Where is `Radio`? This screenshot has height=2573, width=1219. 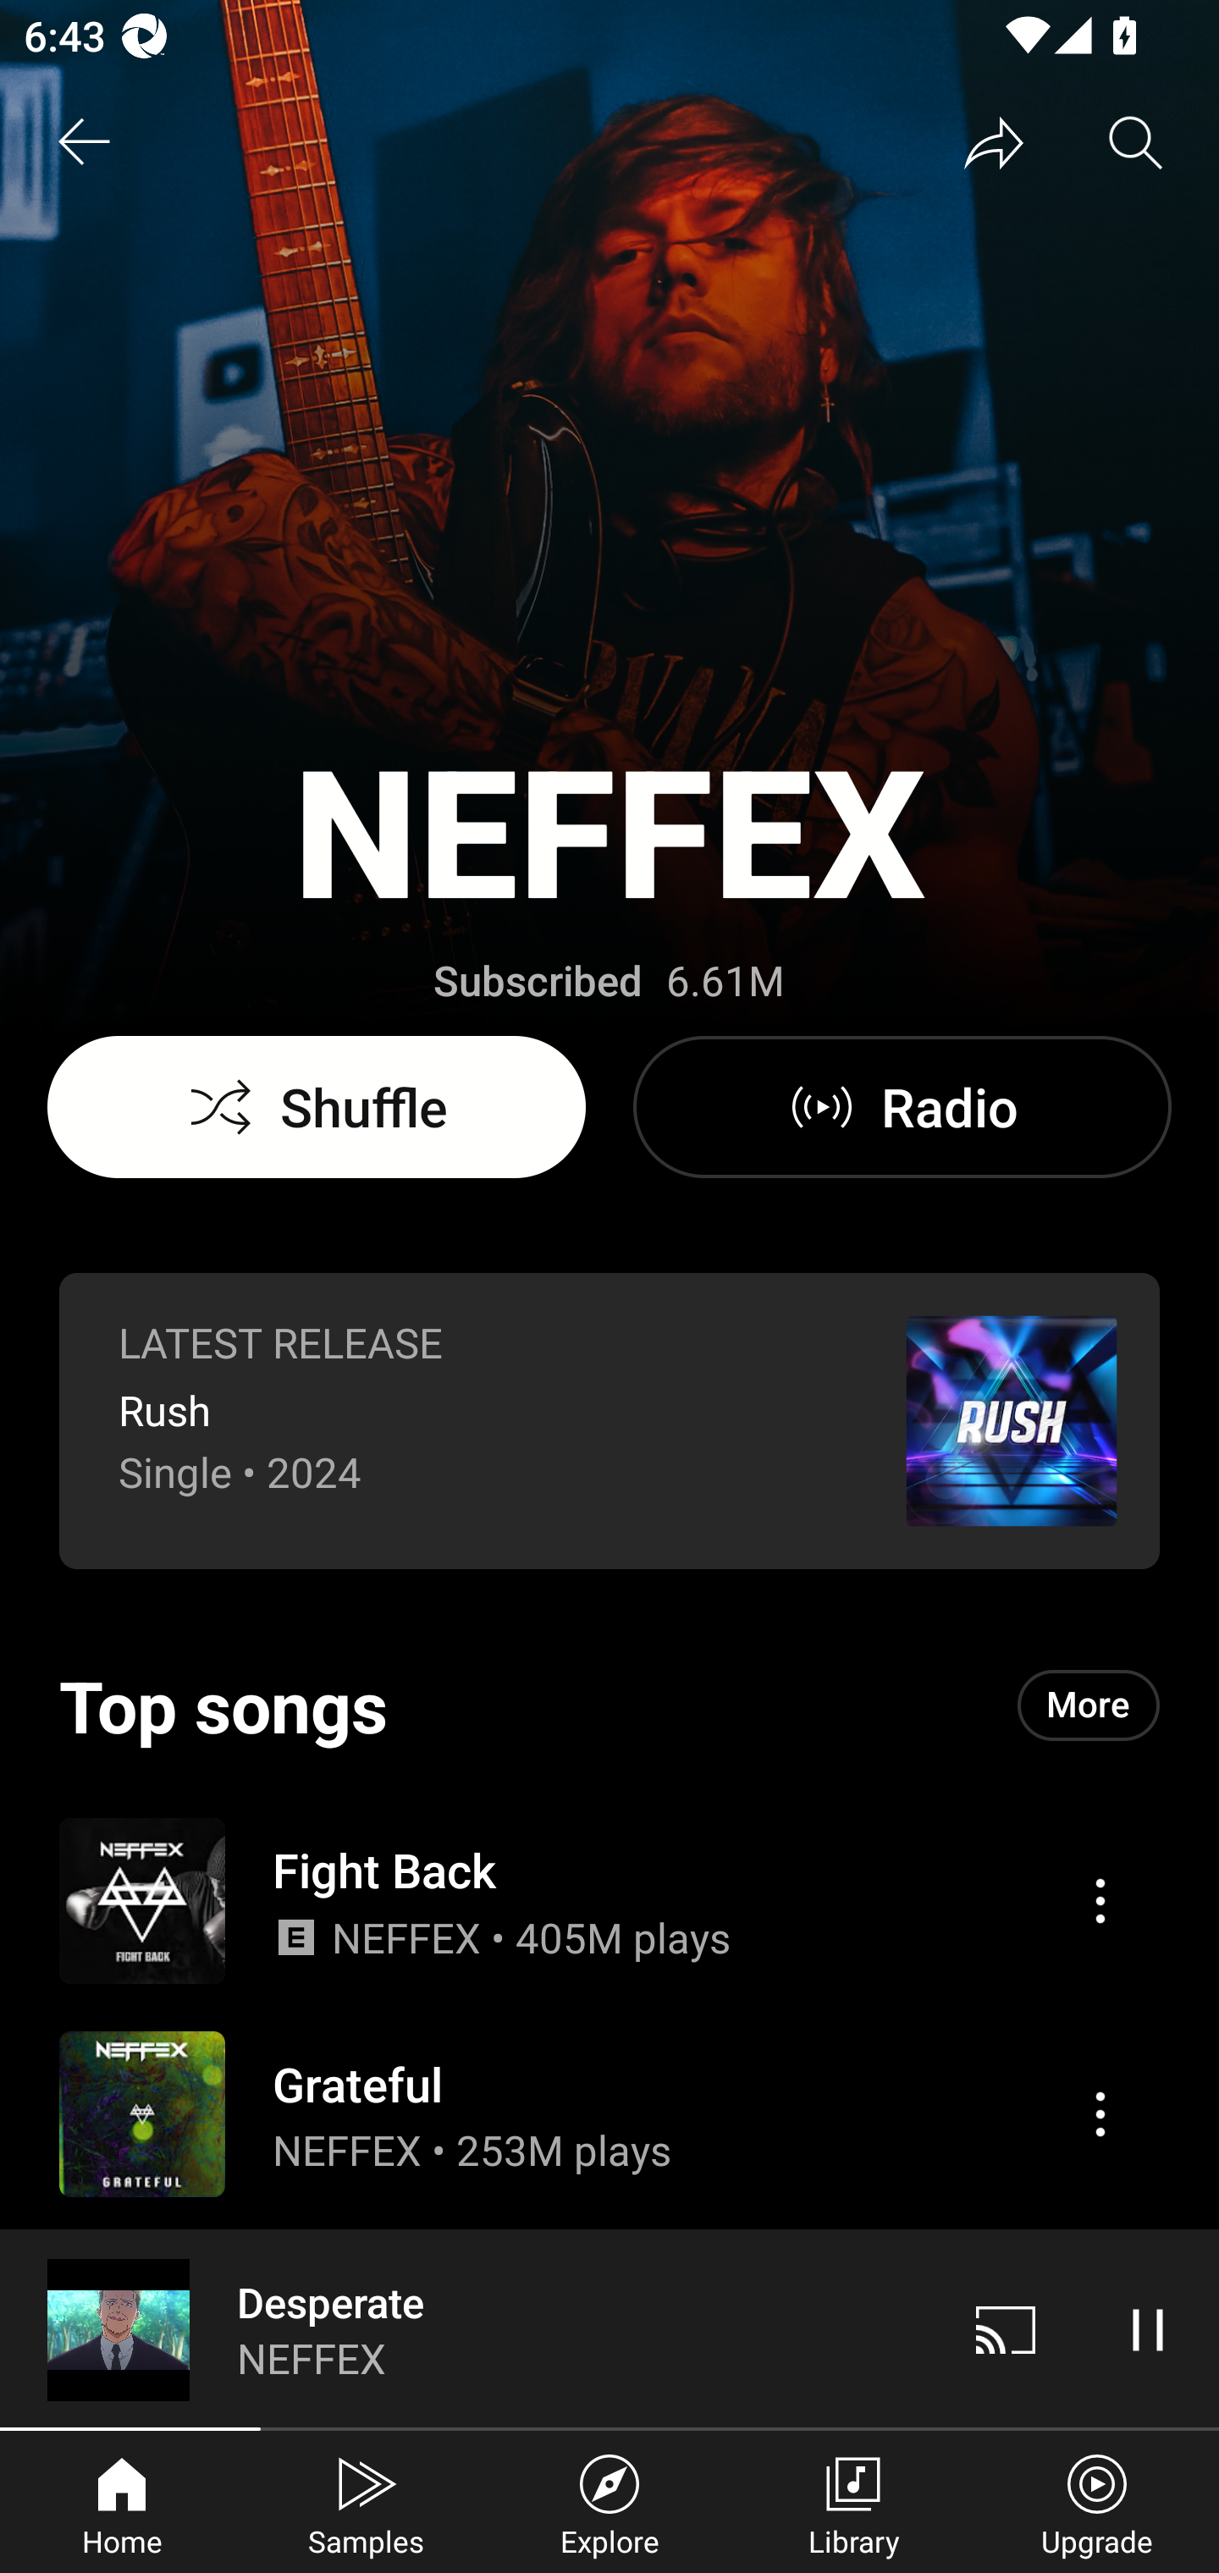 Radio is located at coordinates (902, 1107).